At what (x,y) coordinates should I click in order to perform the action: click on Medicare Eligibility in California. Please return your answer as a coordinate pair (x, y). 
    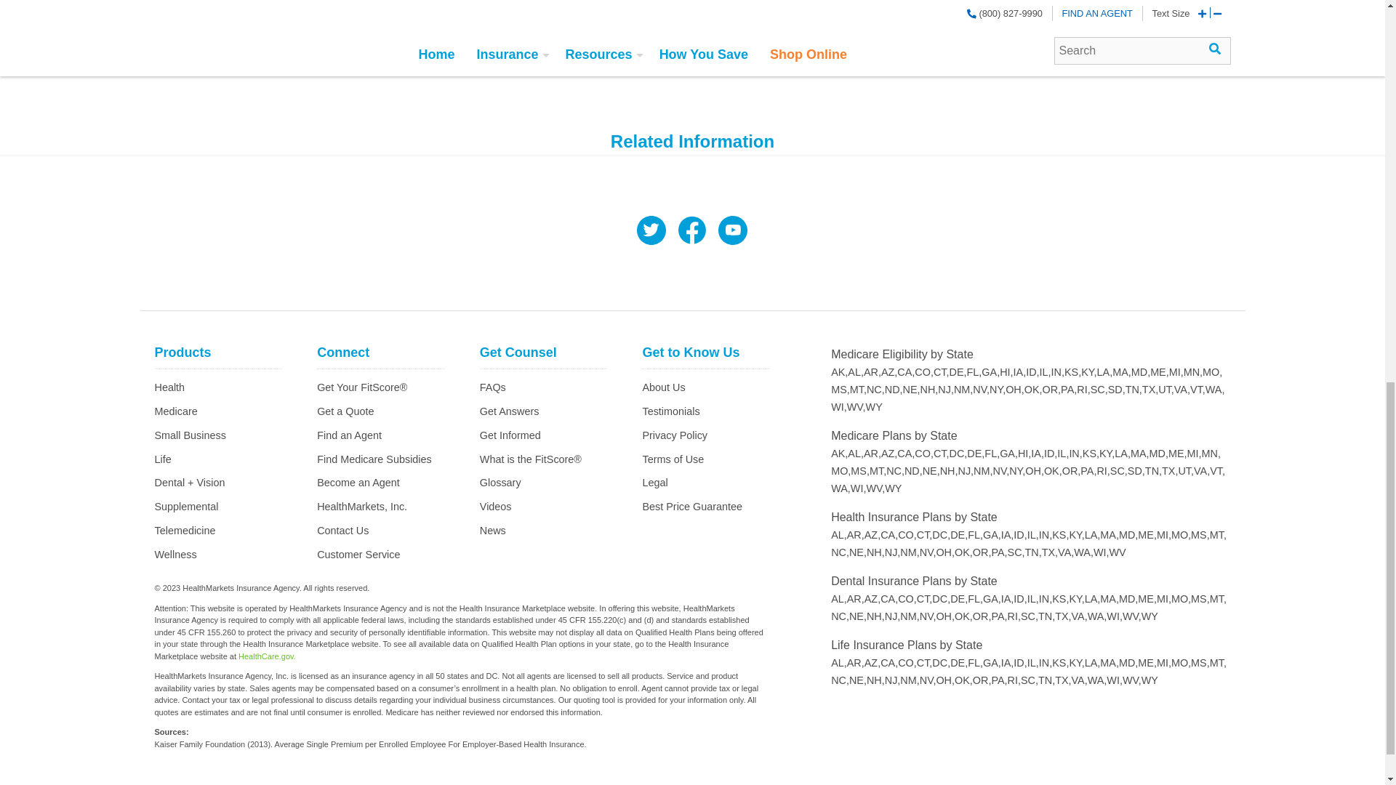
    Looking at the image, I should click on (906, 372).